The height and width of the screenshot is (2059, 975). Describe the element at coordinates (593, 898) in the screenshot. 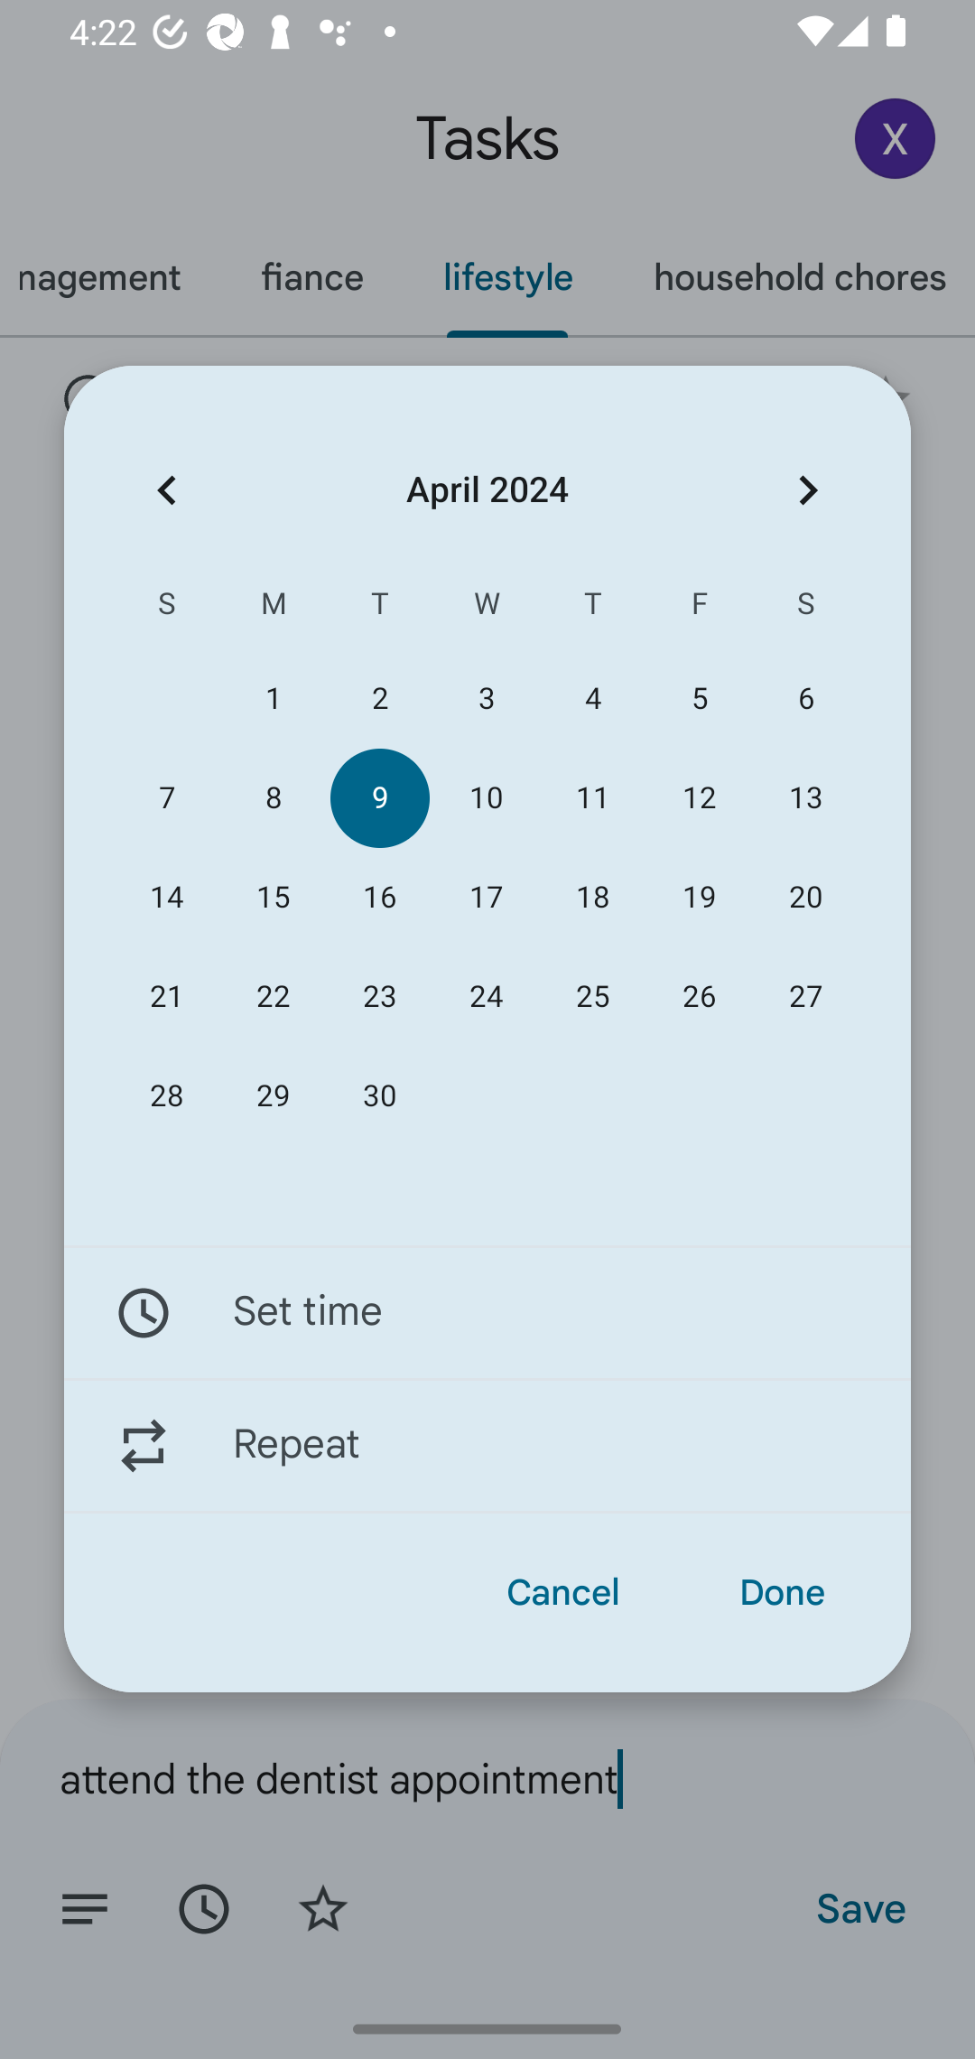

I see `18 18 April 2024` at that location.